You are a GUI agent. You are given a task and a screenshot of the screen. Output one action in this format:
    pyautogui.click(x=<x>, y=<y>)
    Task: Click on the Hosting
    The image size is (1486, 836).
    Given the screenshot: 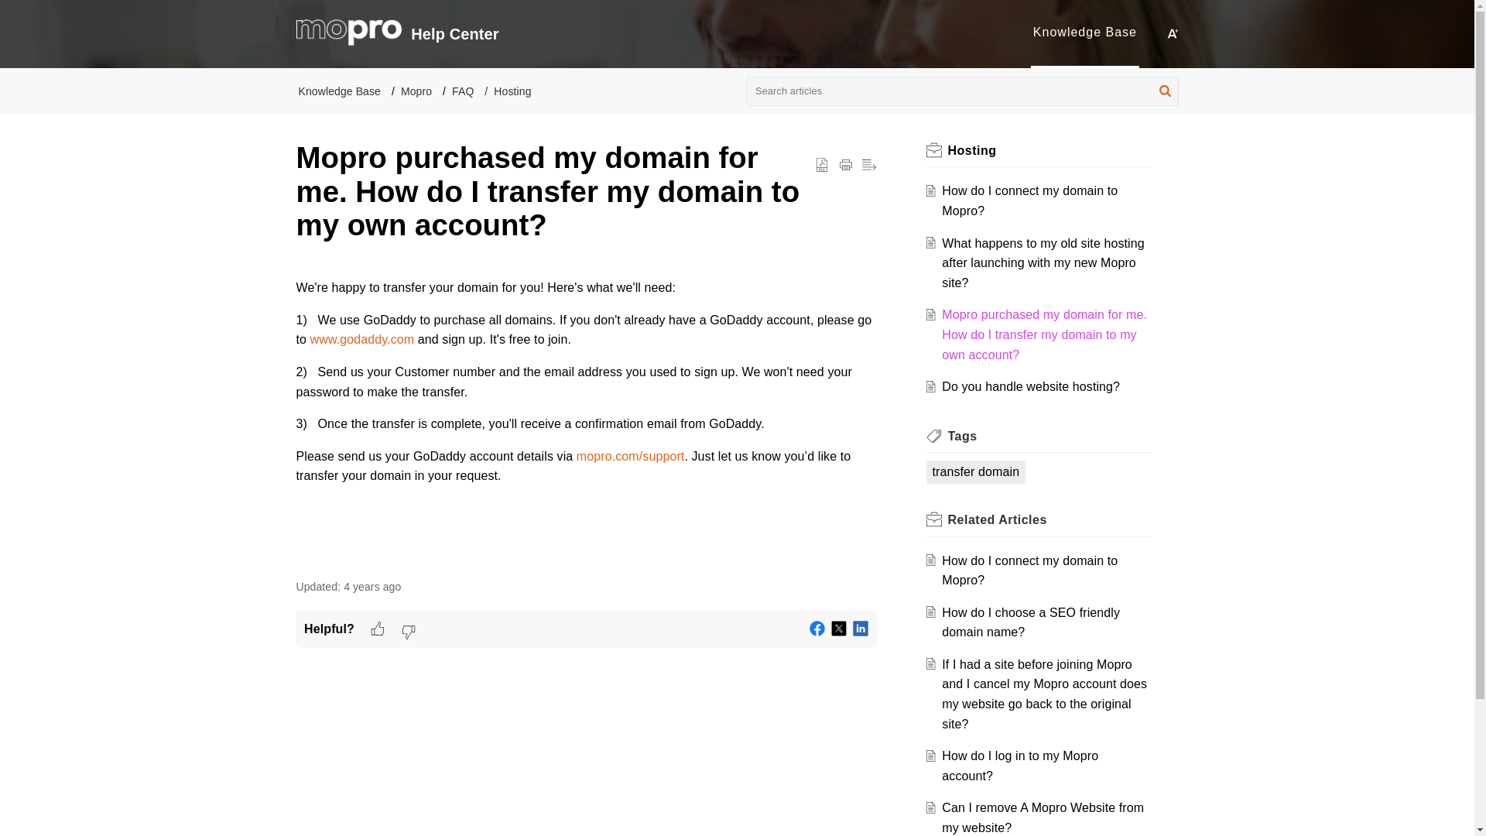 What is the action you would take?
    pyautogui.click(x=971, y=150)
    